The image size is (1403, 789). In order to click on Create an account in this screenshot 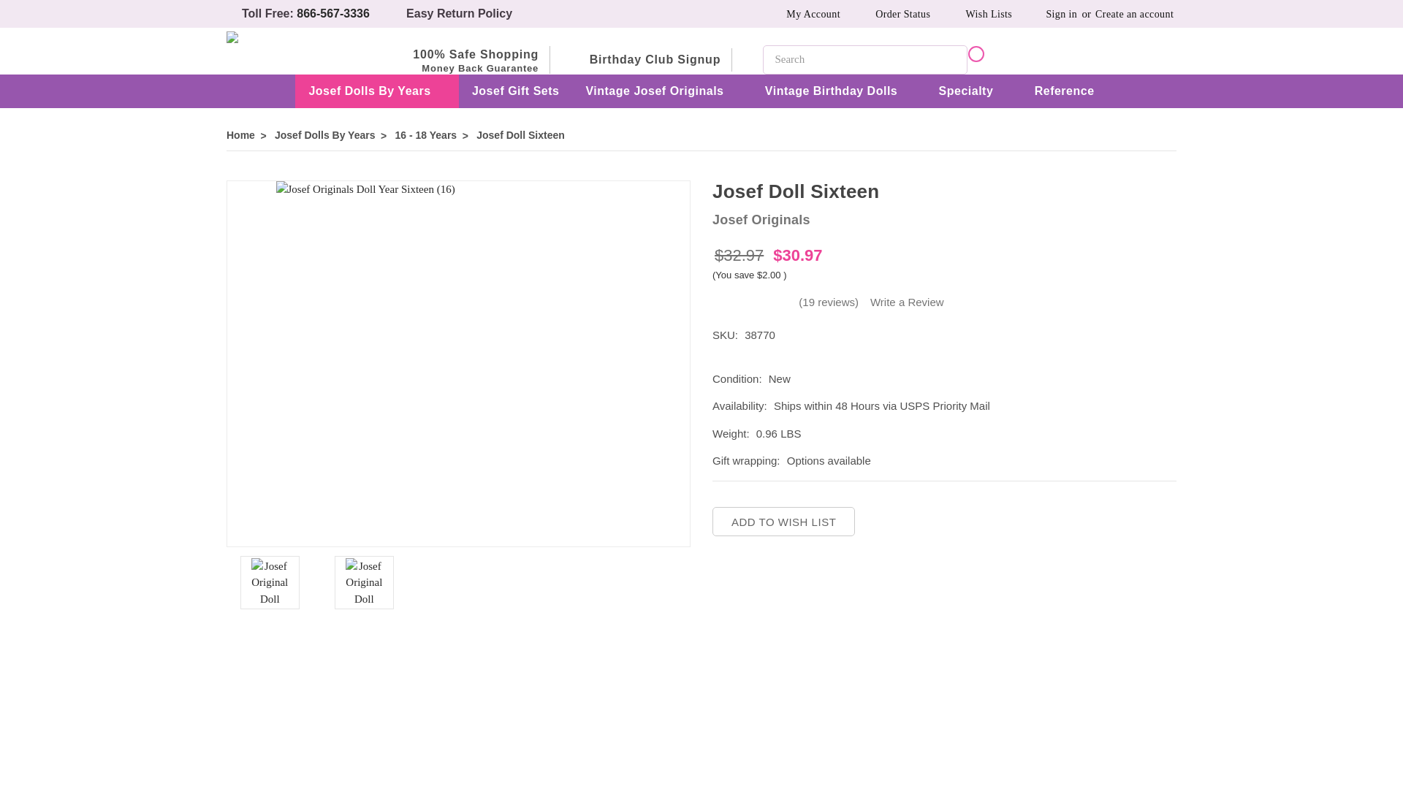, I will do `click(1134, 14)`.